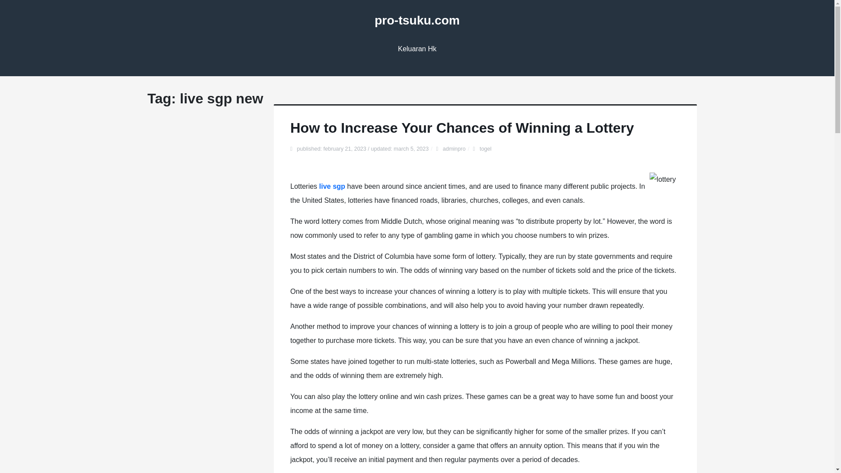 The image size is (841, 473). What do you see at coordinates (462, 128) in the screenshot?
I see `How to Increase Your Chances of Winning a Lottery` at bounding box center [462, 128].